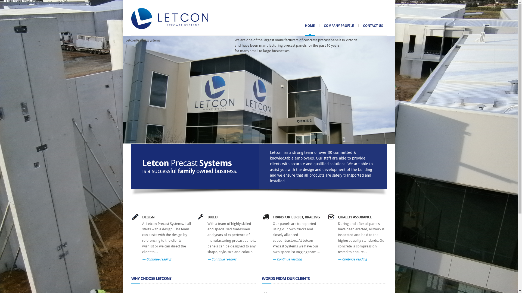 This screenshot has width=522, height=293. Describe the element at coordinates (212, 217) in the screenshot. I see `BUILD` at that location.